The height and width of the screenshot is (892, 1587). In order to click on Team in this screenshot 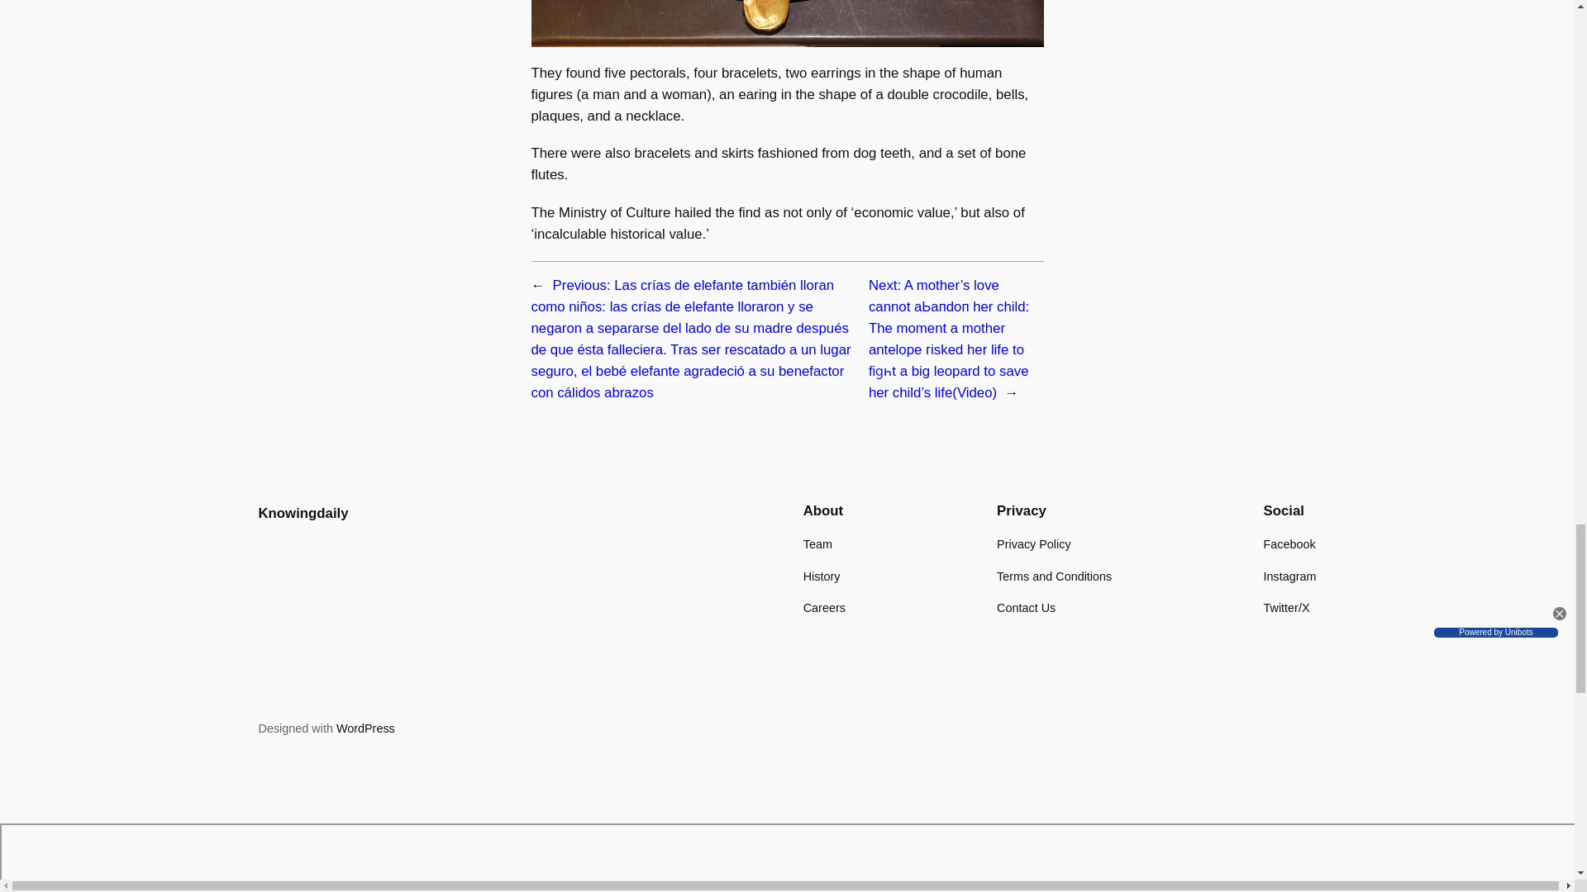, I will do `click(817, 543)`.